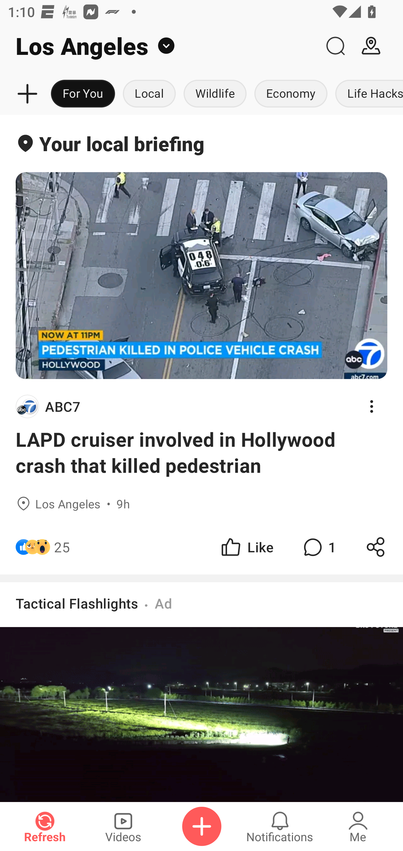  What do you see at coordinates (246, 546) in the screenshot?
I see `Like` at bounding box center [246, 546].